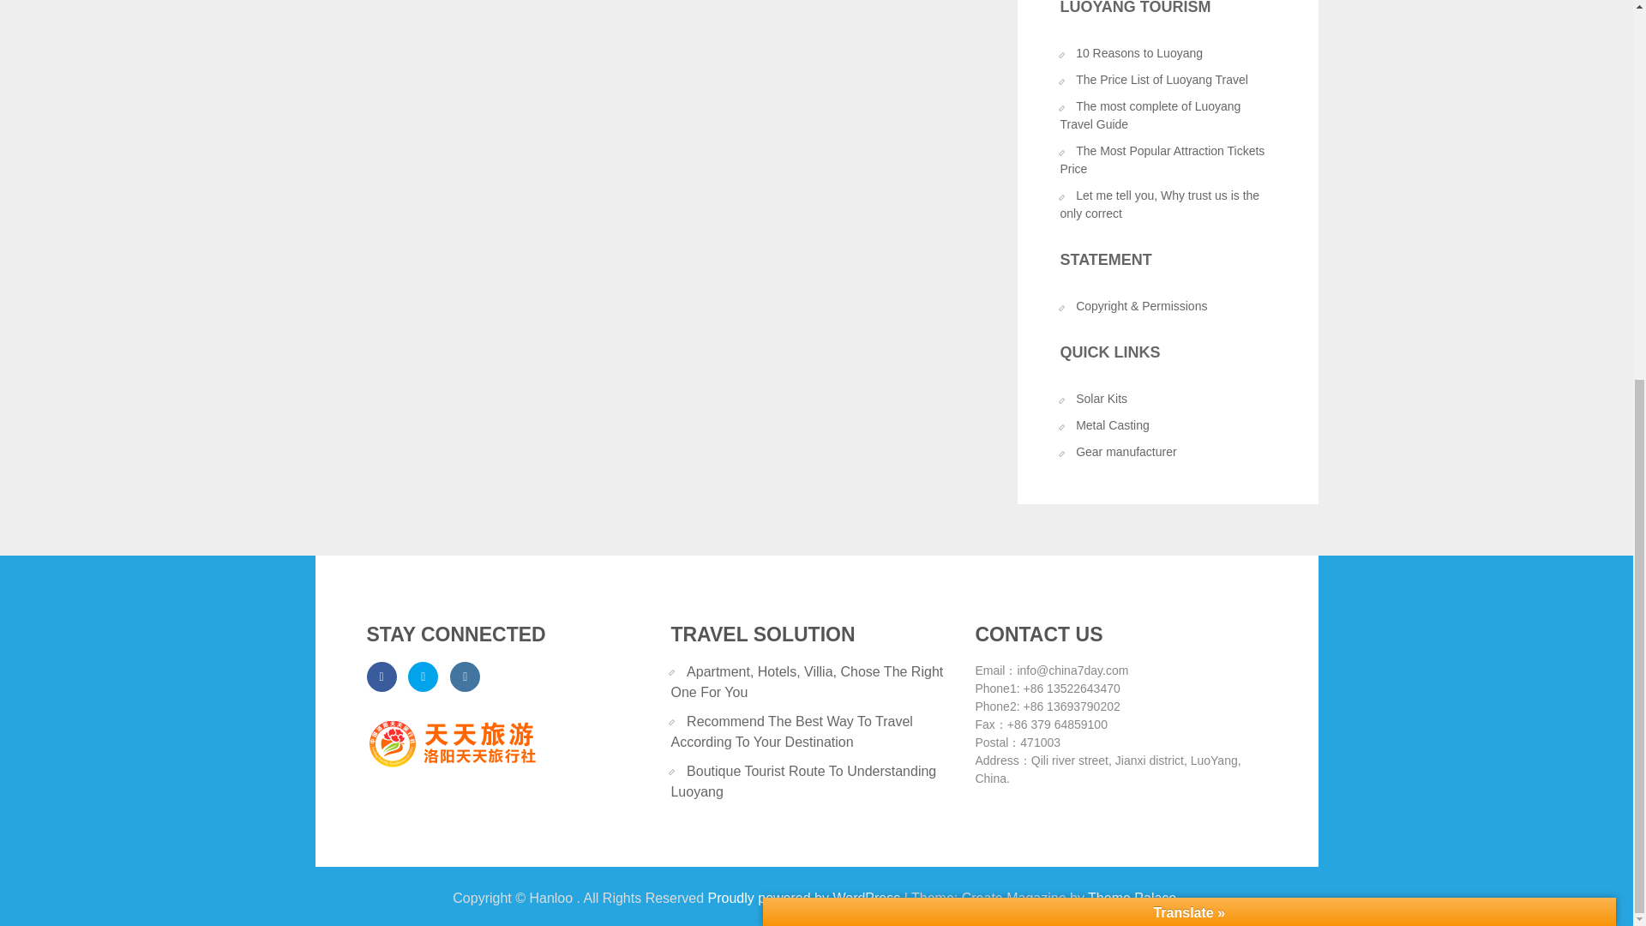 The image size is (1646, 926). What do you see at coordinates (1126, 451) in the screenshot?
I see `Gear manufacturer` at bounding box center [1126, 451].